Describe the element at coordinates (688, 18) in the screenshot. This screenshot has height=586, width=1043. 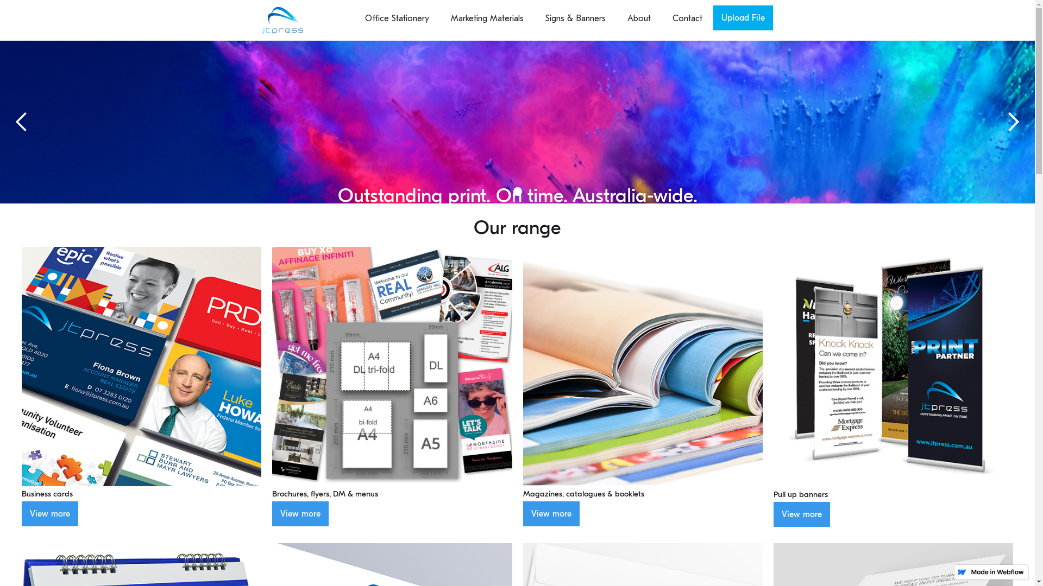
I see `Contact` at that location.